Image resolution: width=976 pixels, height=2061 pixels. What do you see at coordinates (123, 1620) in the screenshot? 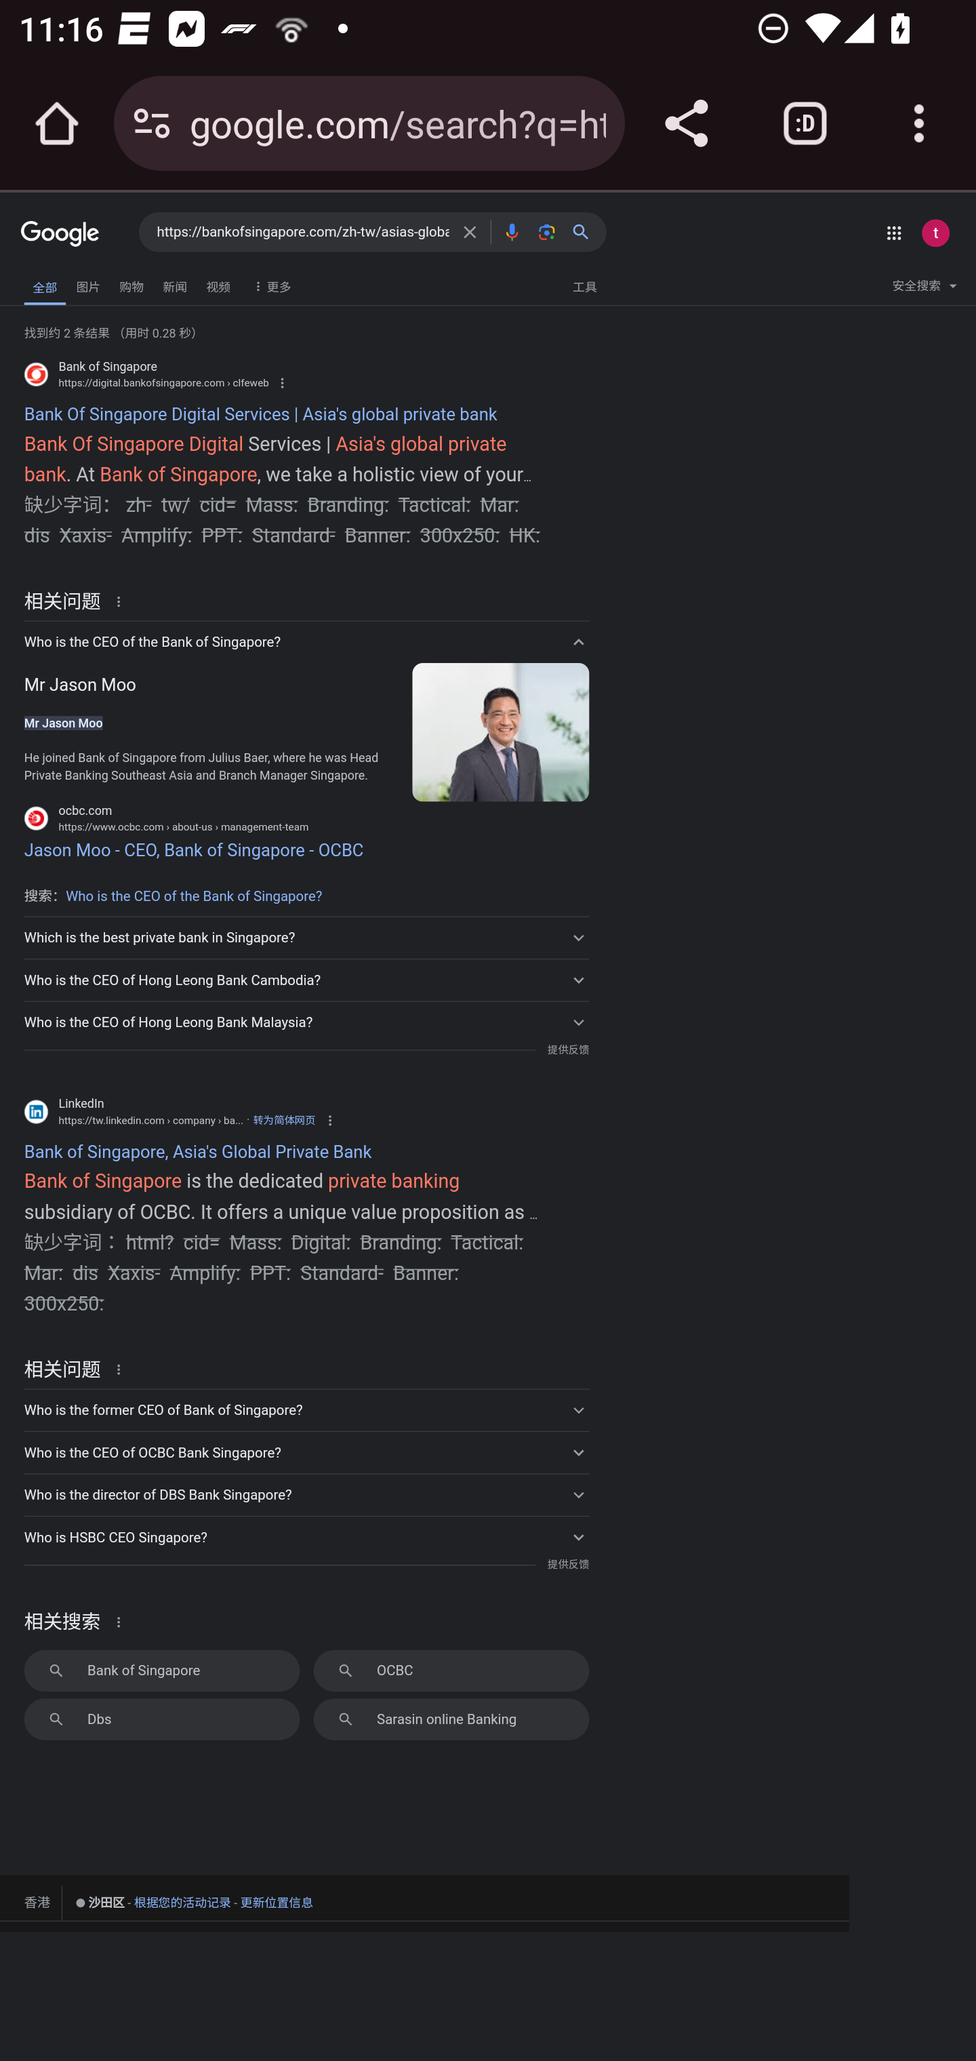
I see `关于这条结果的详细信息` at bounding box center [123, 1620].